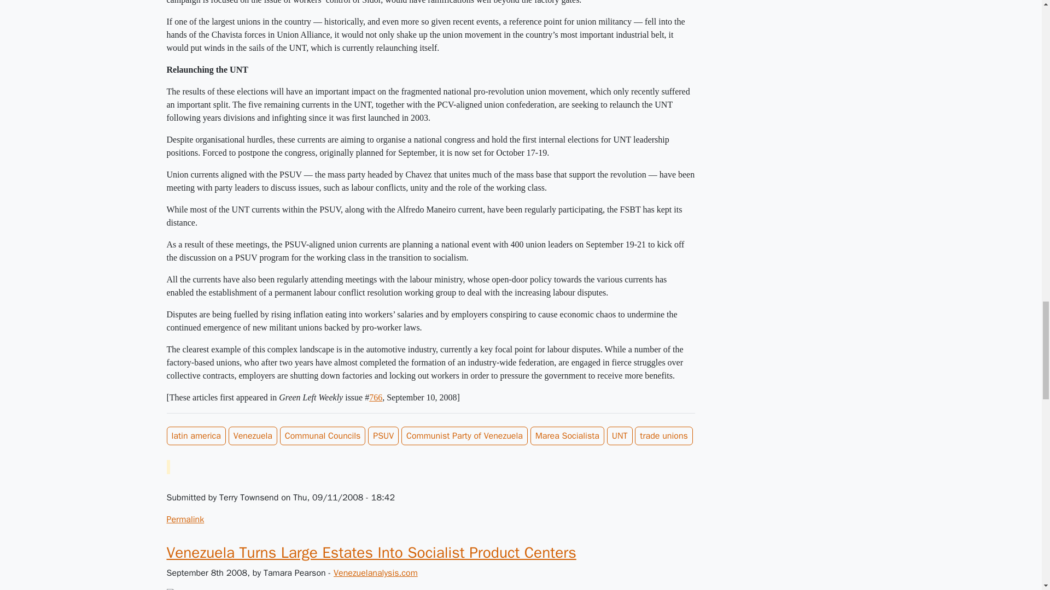 This screenshot has height=590, width=1050. What do you see at coordinates (567, 436) in the screenshot?
I see `Marea Socialista` at bounding box center [567, 436].